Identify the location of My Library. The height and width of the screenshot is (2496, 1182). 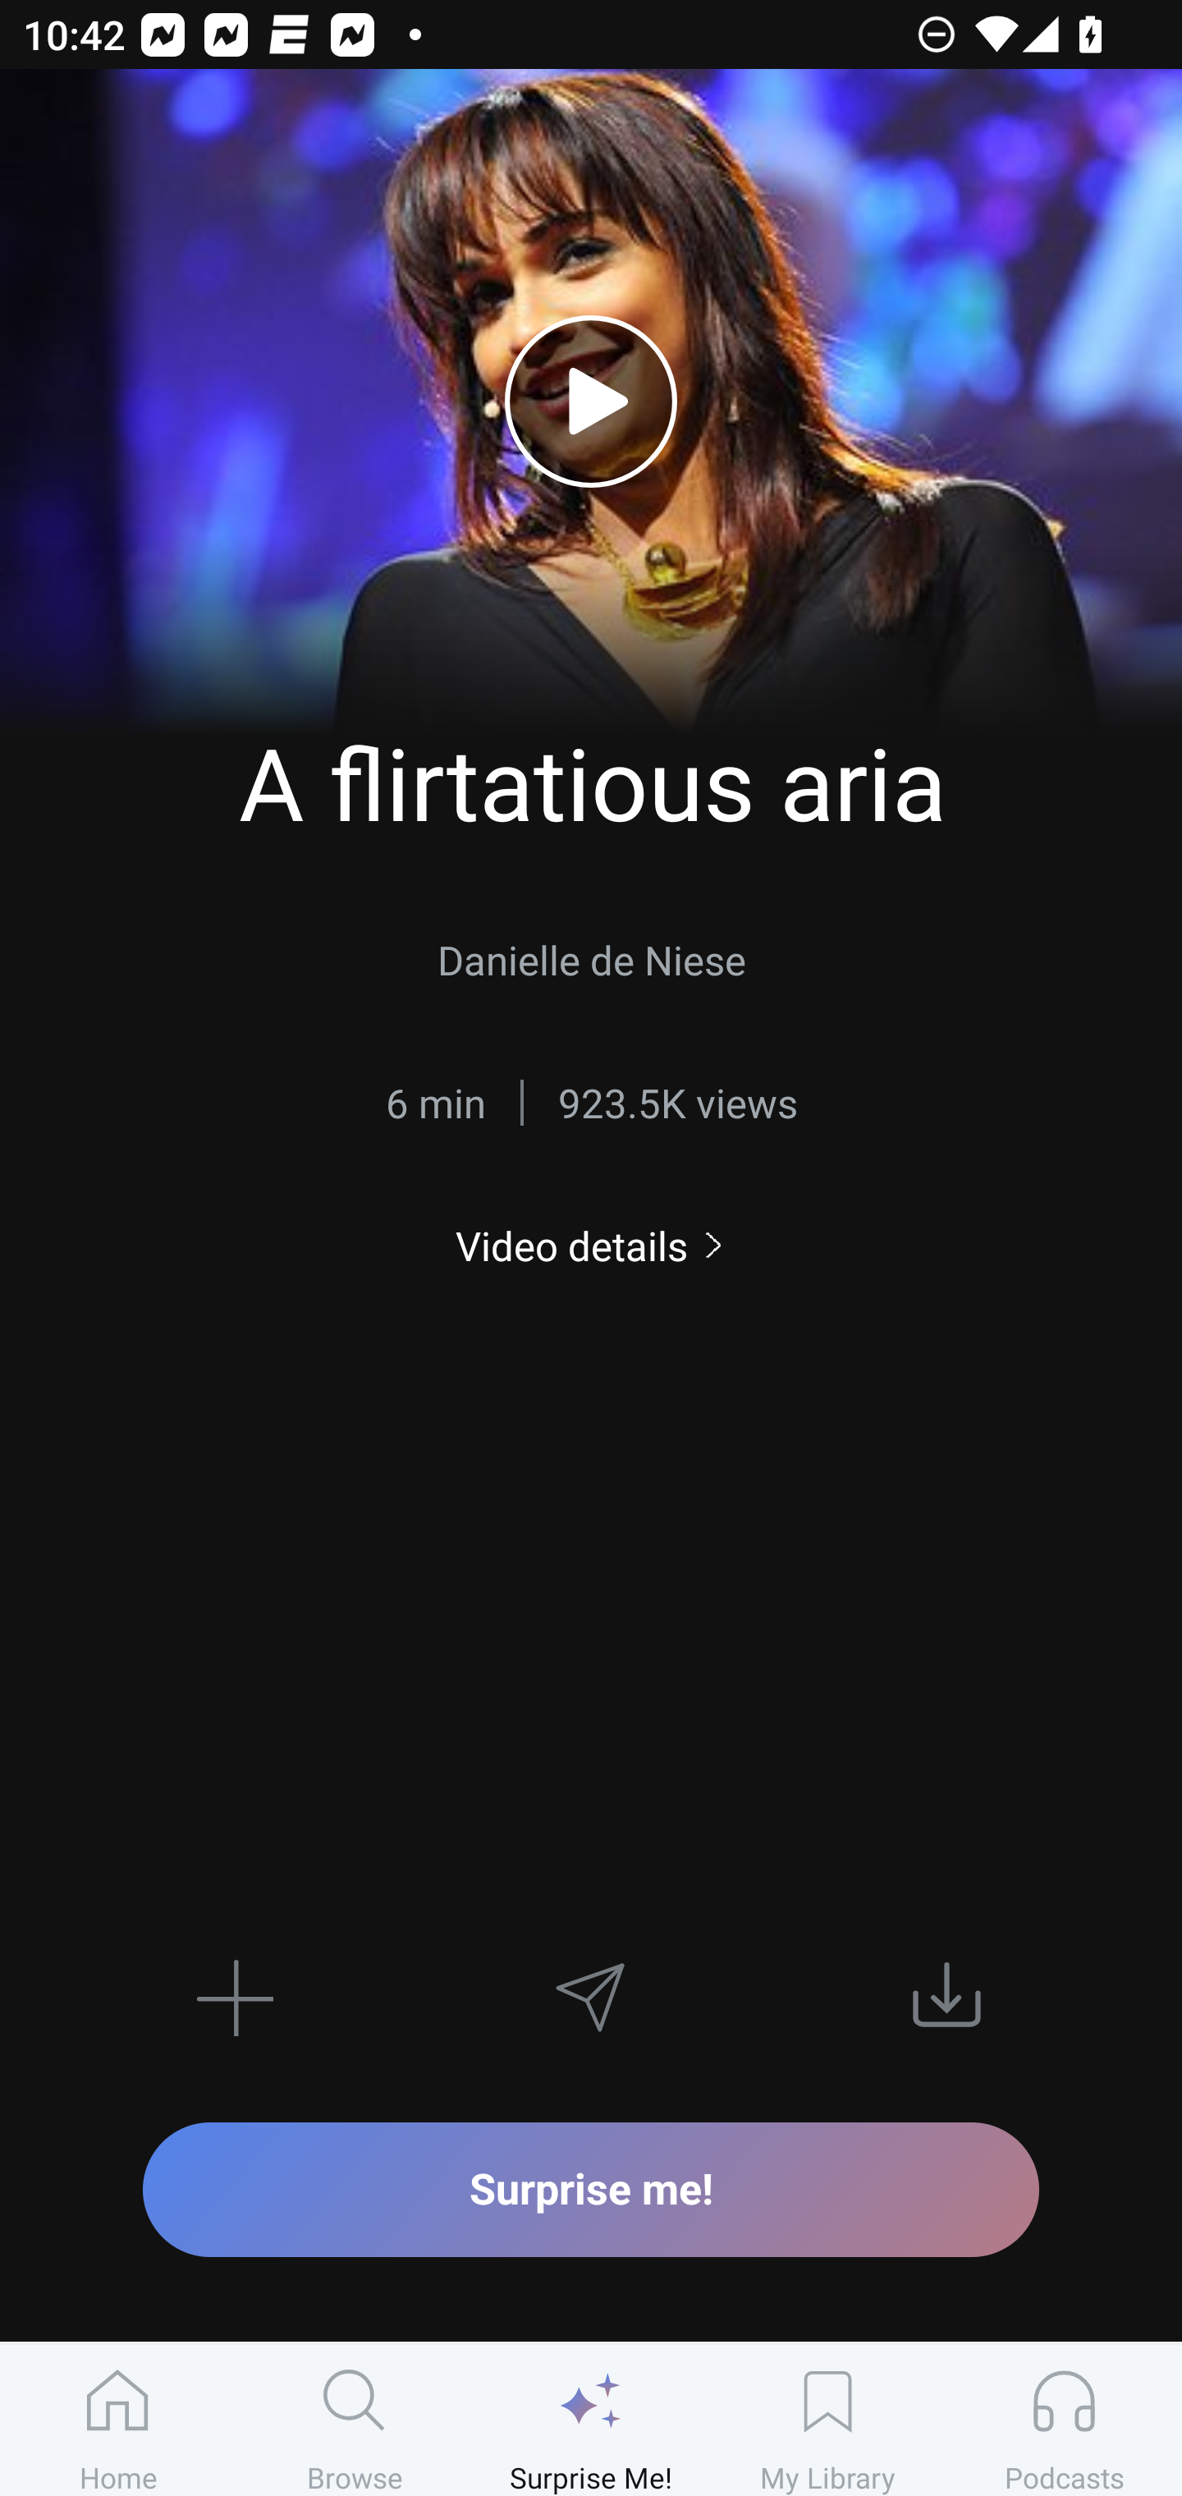
(827, 2420).